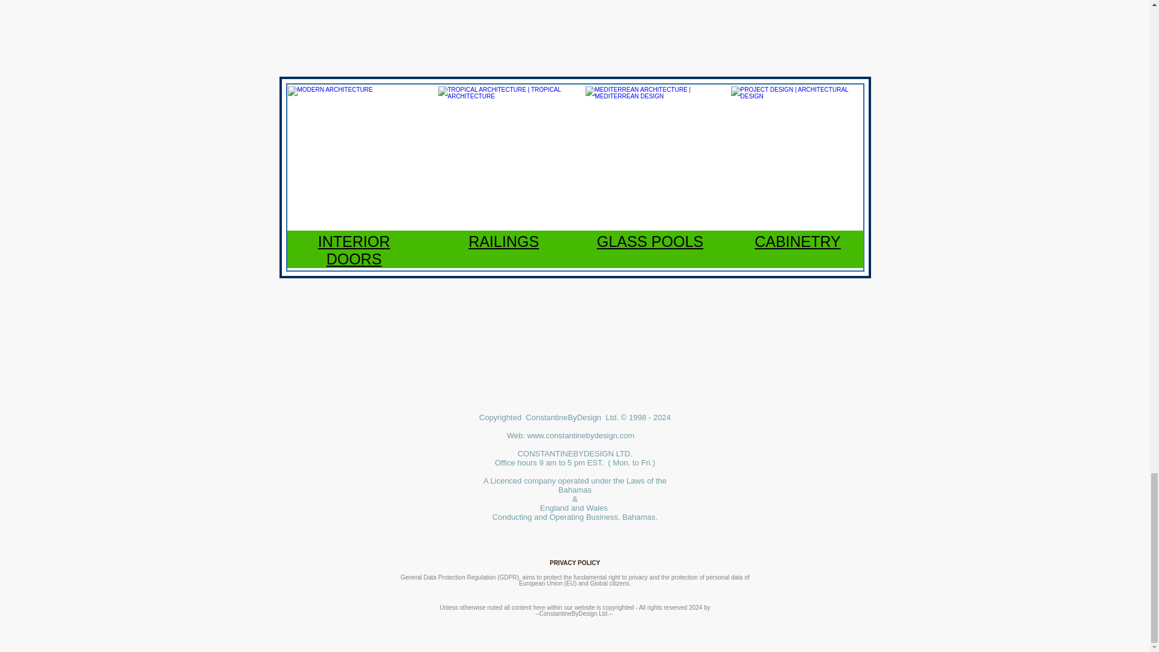 The height and width of the screenshot is (652, 1159). Describe the element at coordinates (503, 241) in the screenshot. I see `RAILINGS` at that location.